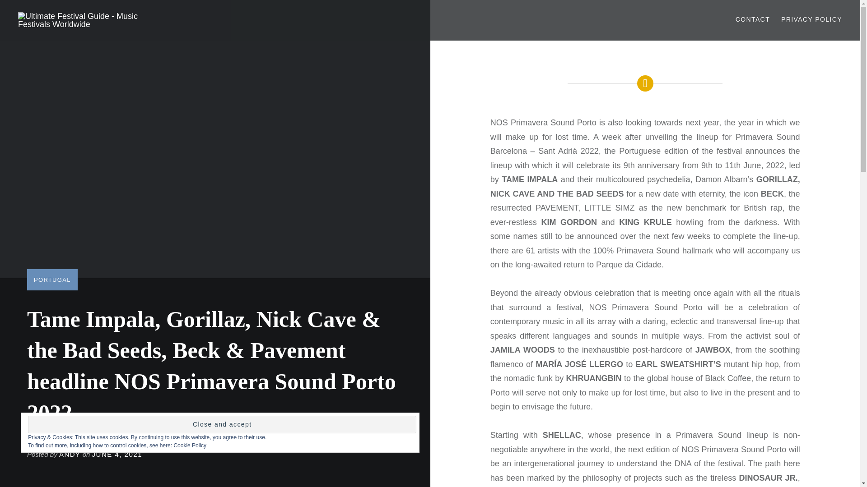 The width and height of the screenshot is (867, 487). Describe the element at coordinates (752, 20) in the screenshot. I see `CONTACT` at that location.